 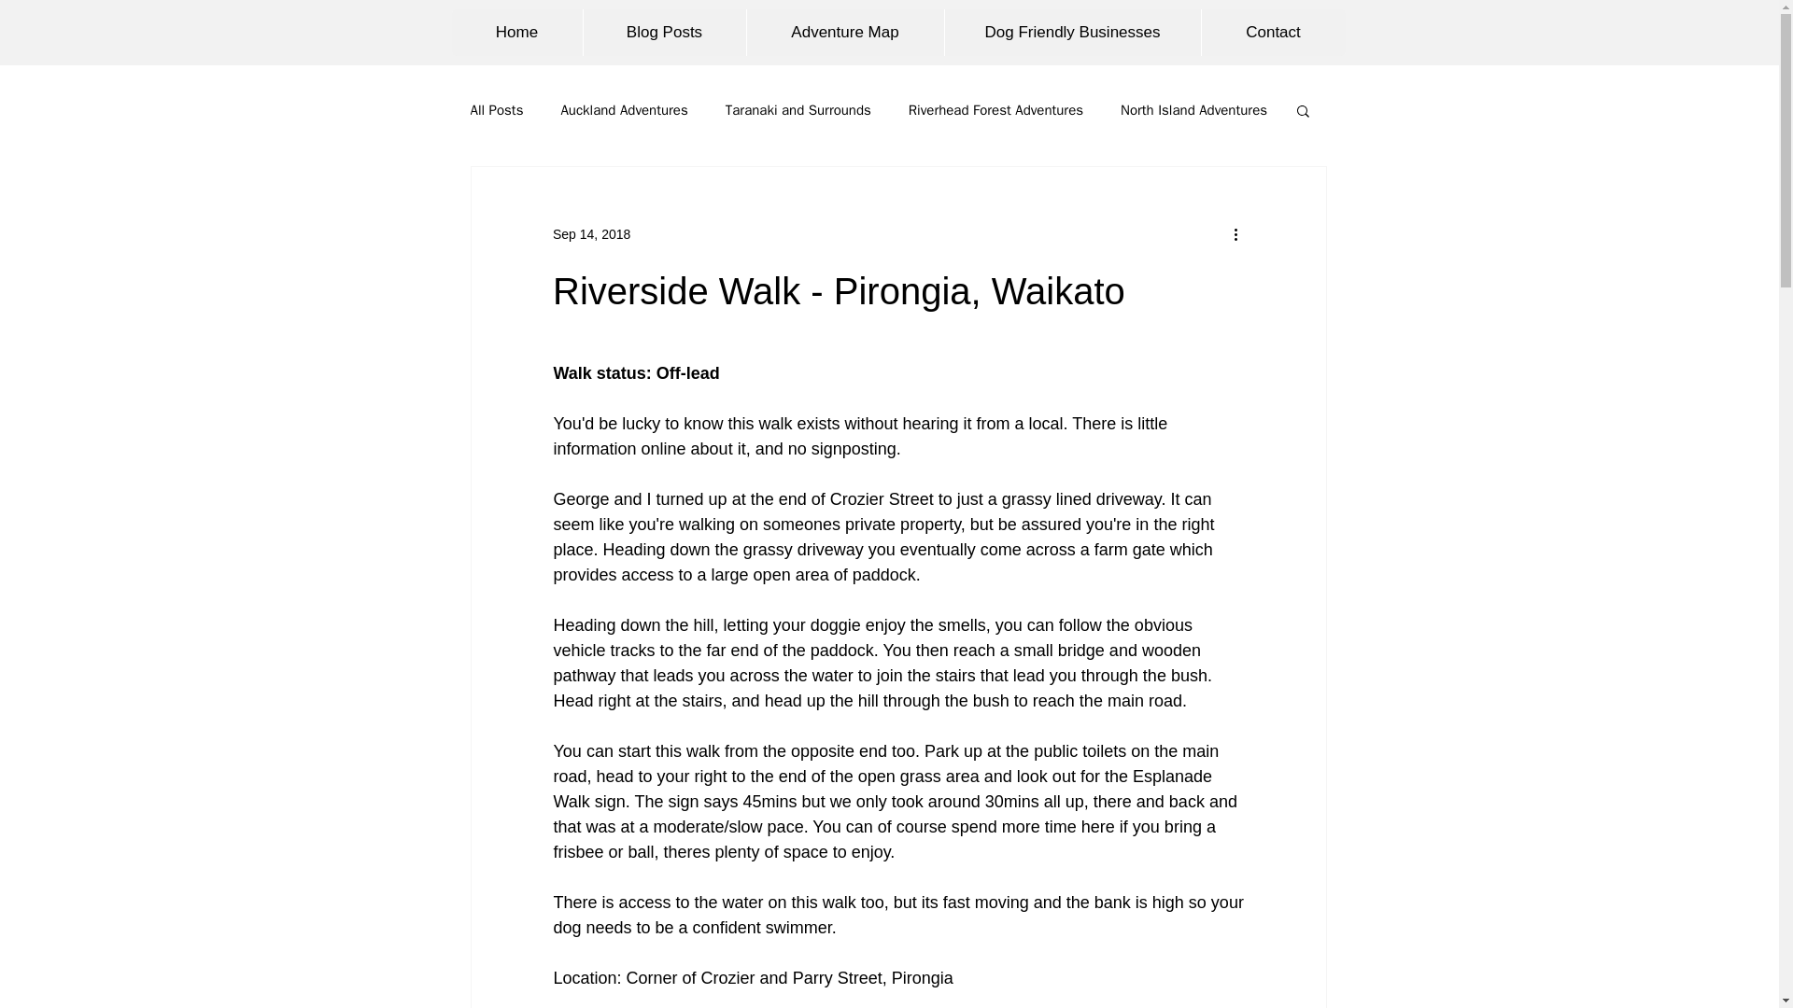 What do you see at coordinates (798, 110) in the screenshot?
I see `Taranaki and Surrounds` at bounding box center [798, 110].